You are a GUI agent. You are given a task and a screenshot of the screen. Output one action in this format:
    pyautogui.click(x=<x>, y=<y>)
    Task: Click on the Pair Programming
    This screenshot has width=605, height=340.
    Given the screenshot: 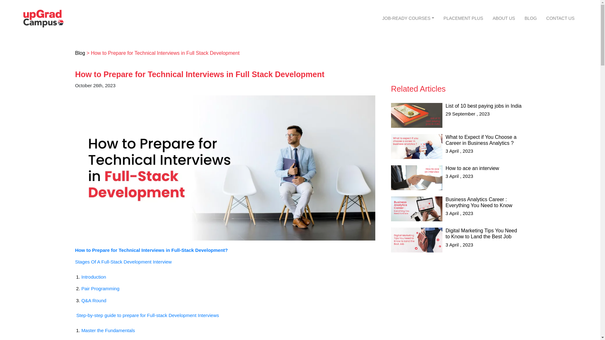 What is the action you would take?
    pyautogui.click(x=100, y=288)
    